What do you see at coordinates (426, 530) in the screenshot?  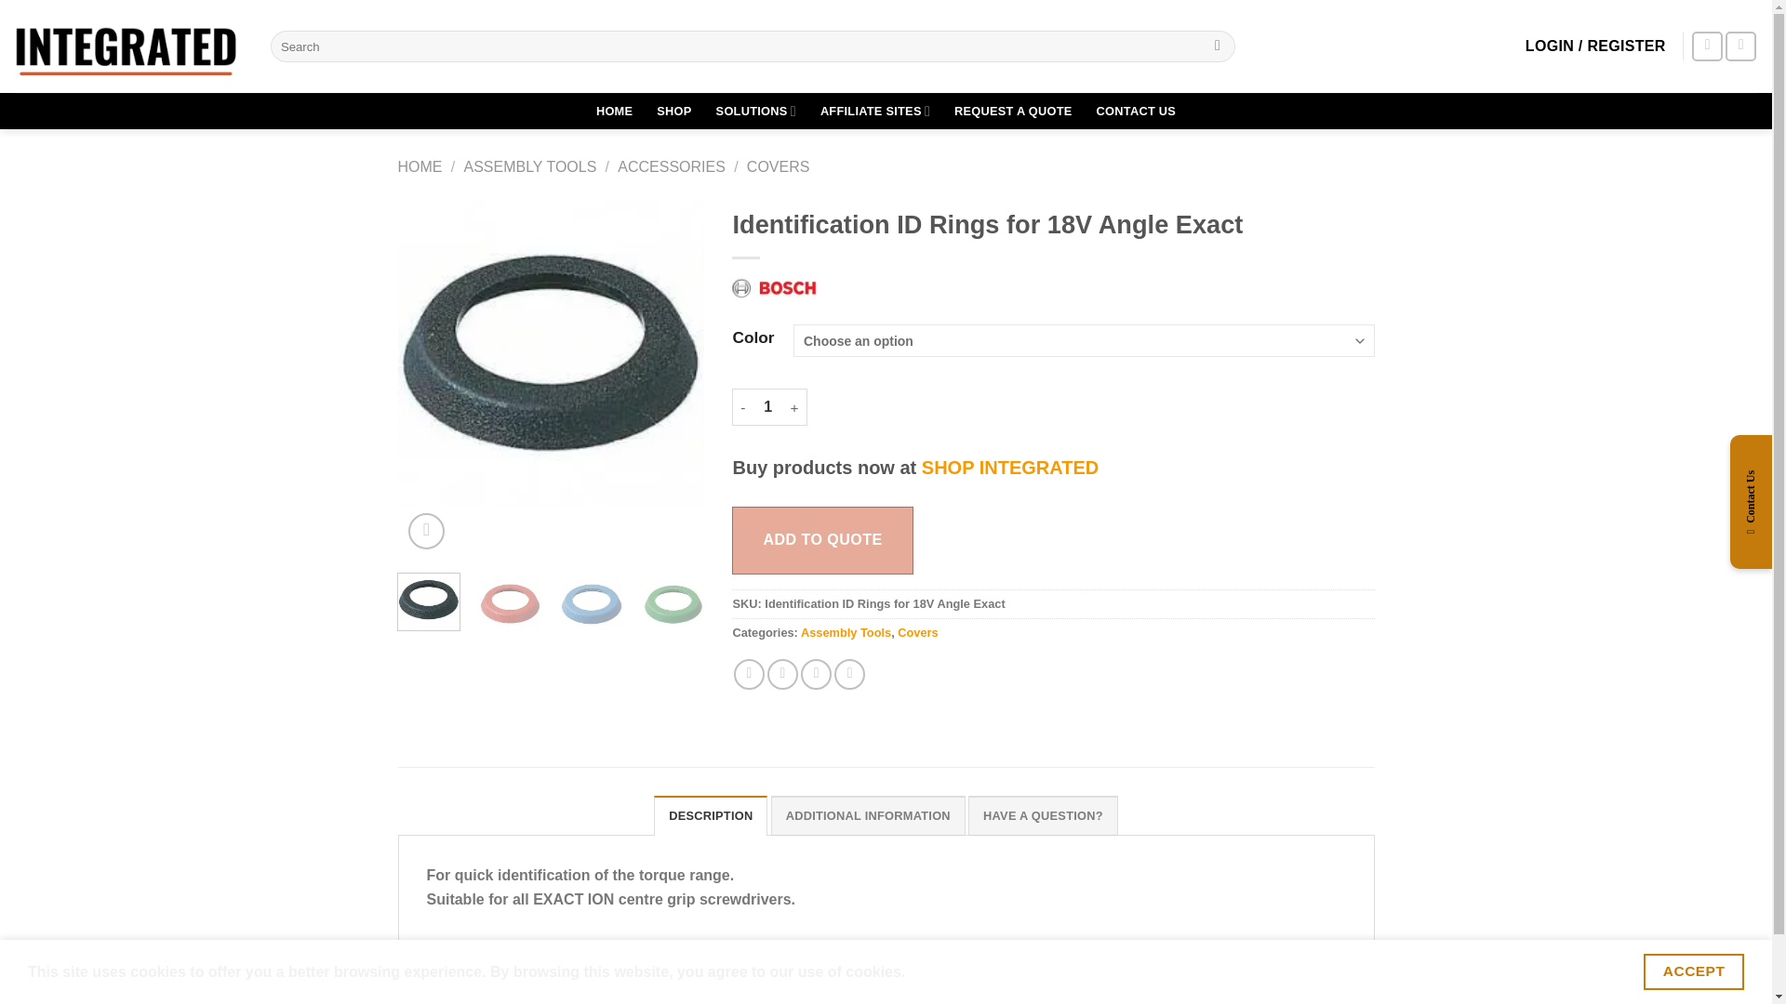 I see `Zoom` at bounding box center [426, 530].